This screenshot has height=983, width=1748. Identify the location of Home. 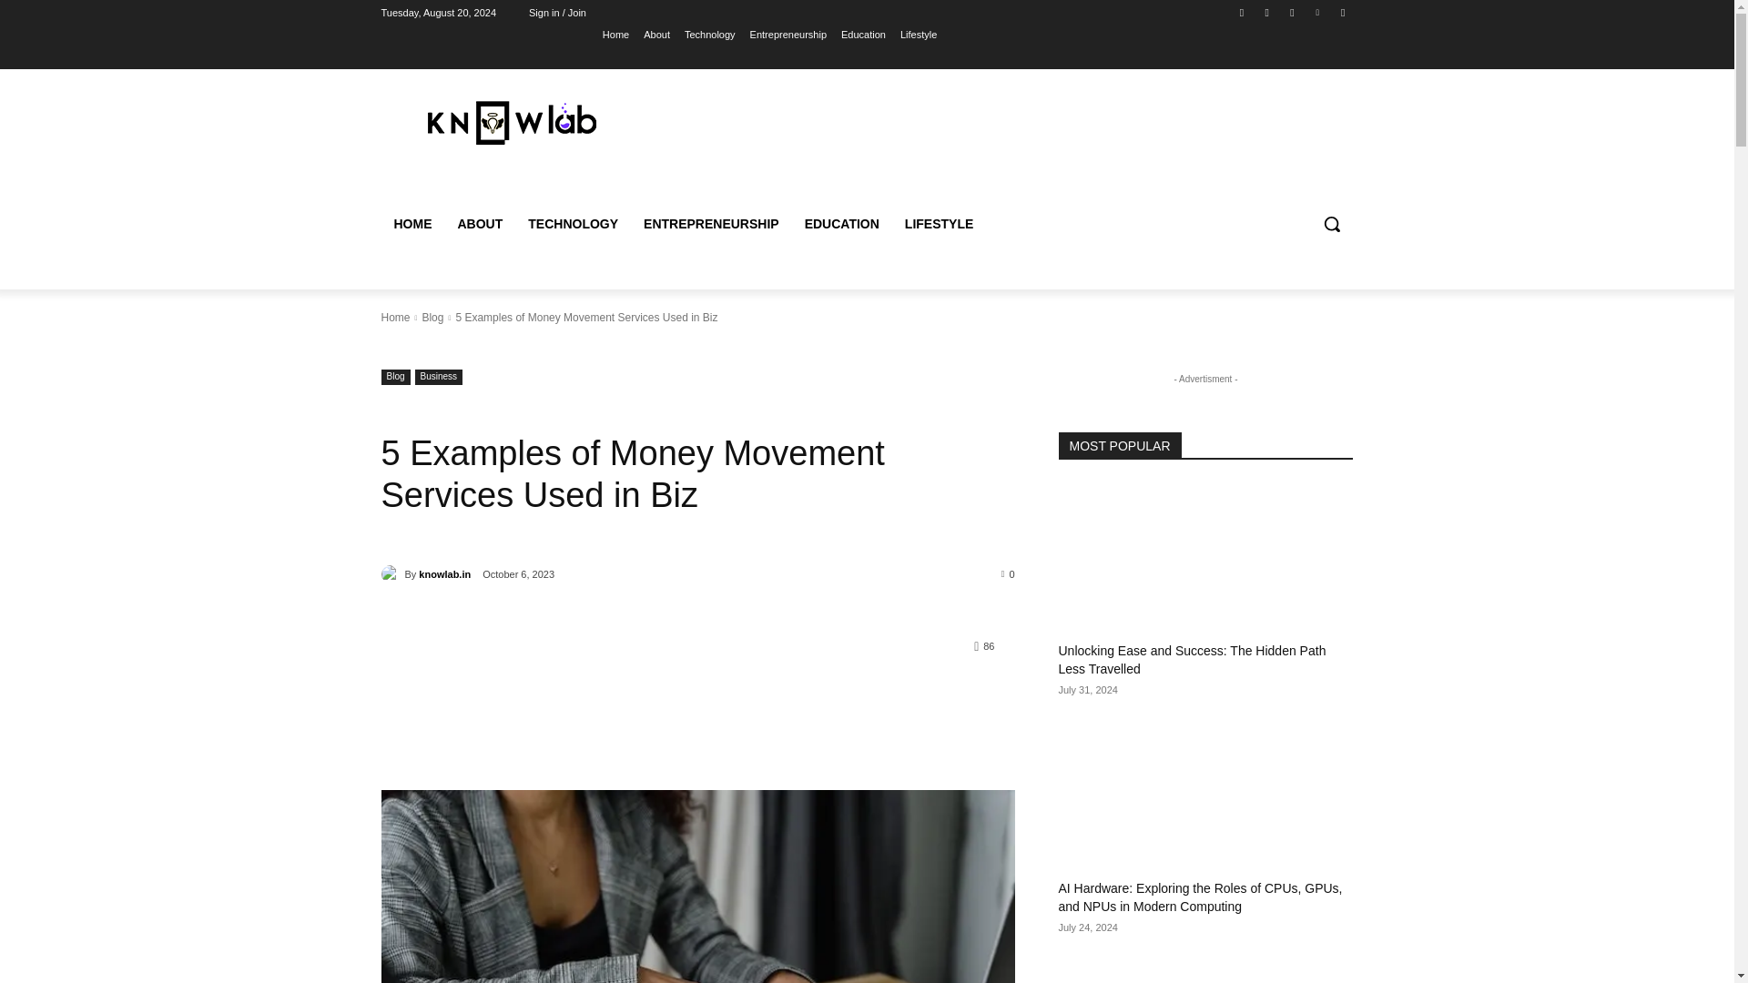
(615, 34).